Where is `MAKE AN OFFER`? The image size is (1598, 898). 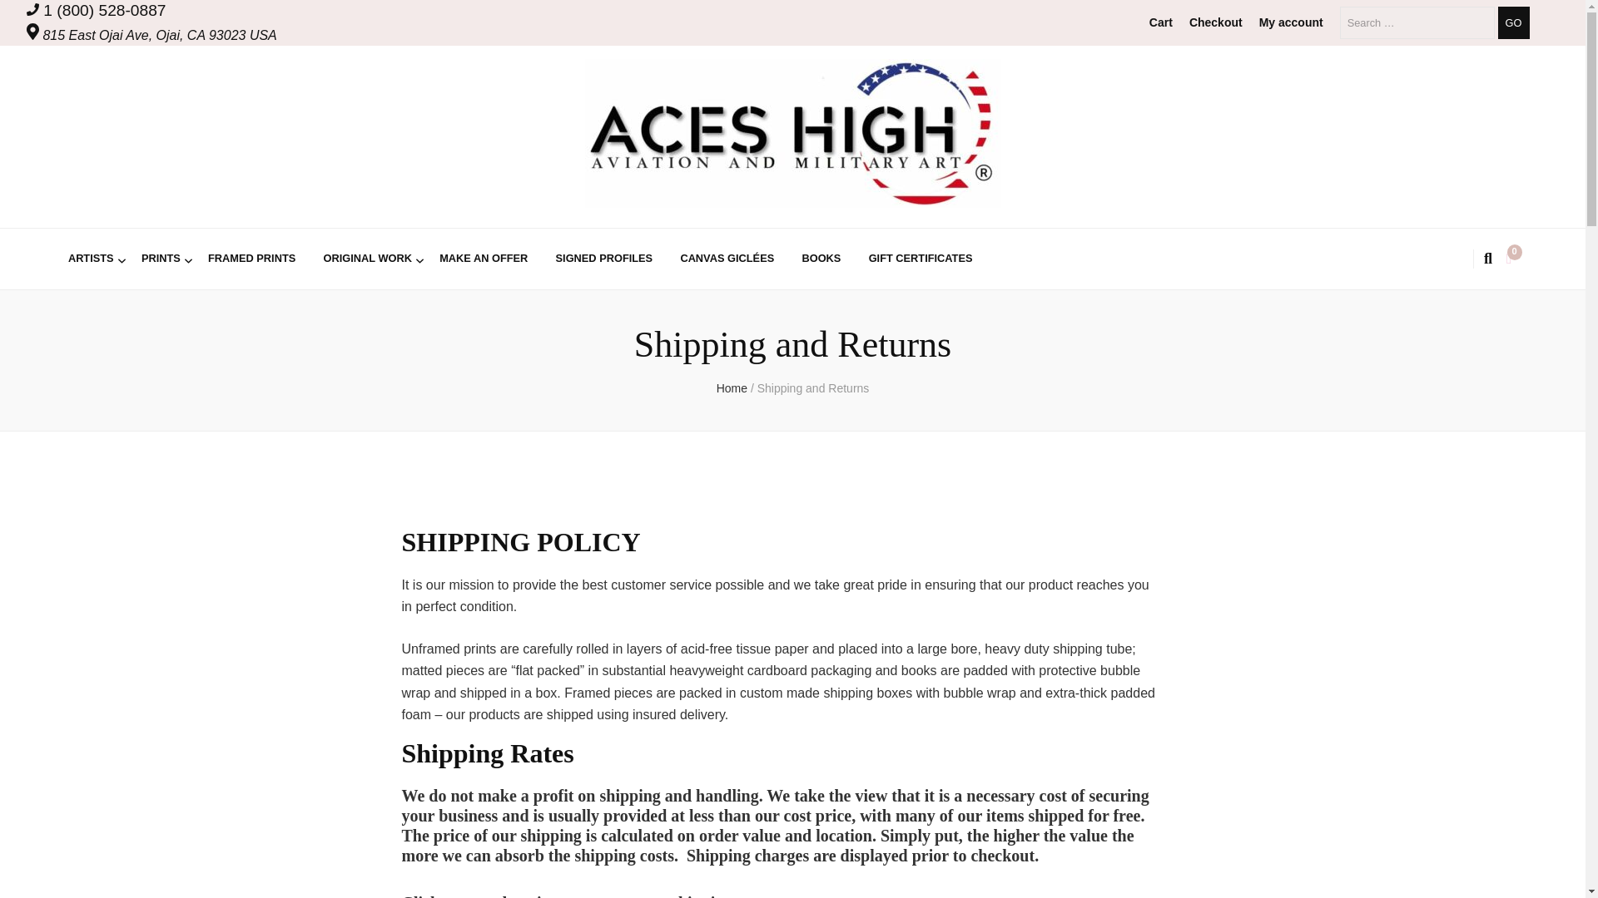
MAKE AN OFFER is located at coordinates (483, 259).